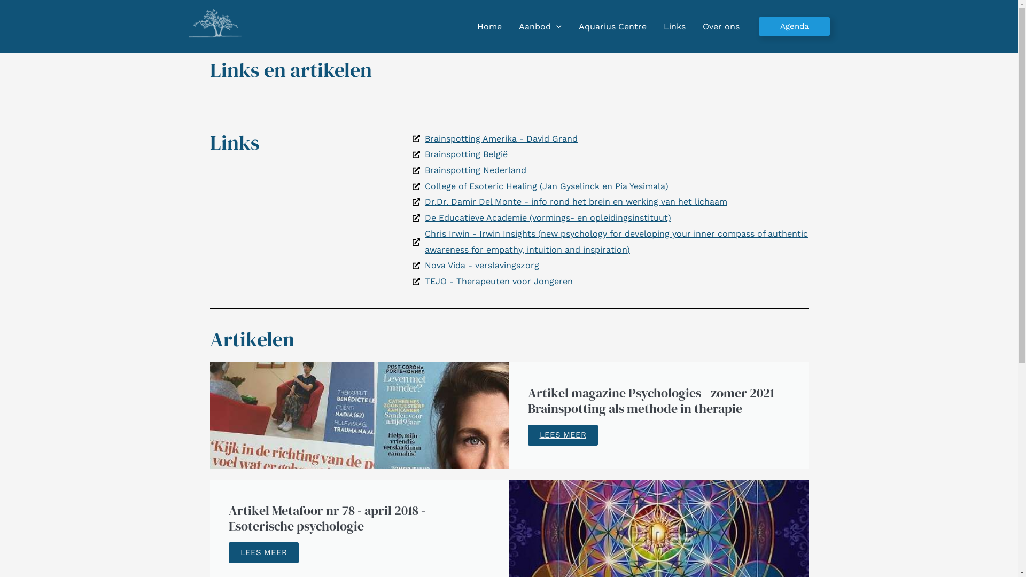  I want to click on De Educatieve Academie (vormings- en opleidingsinstituut), so click(610, 218).